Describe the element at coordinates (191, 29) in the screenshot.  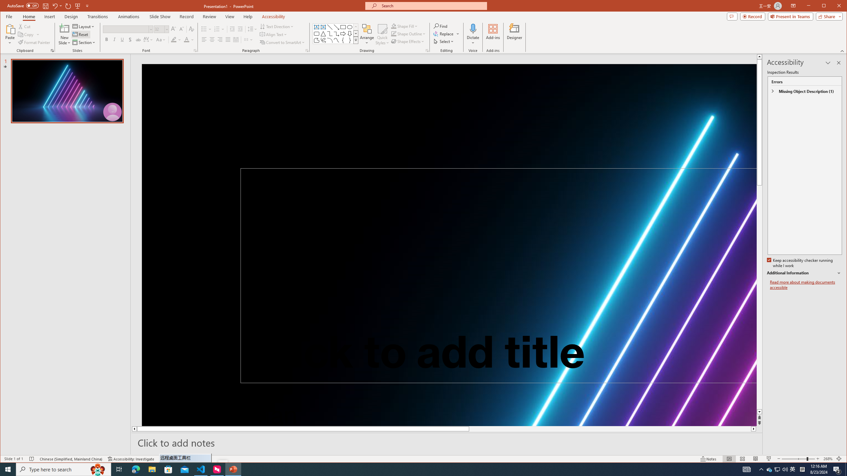
I see `Clear Formatting` at that location.